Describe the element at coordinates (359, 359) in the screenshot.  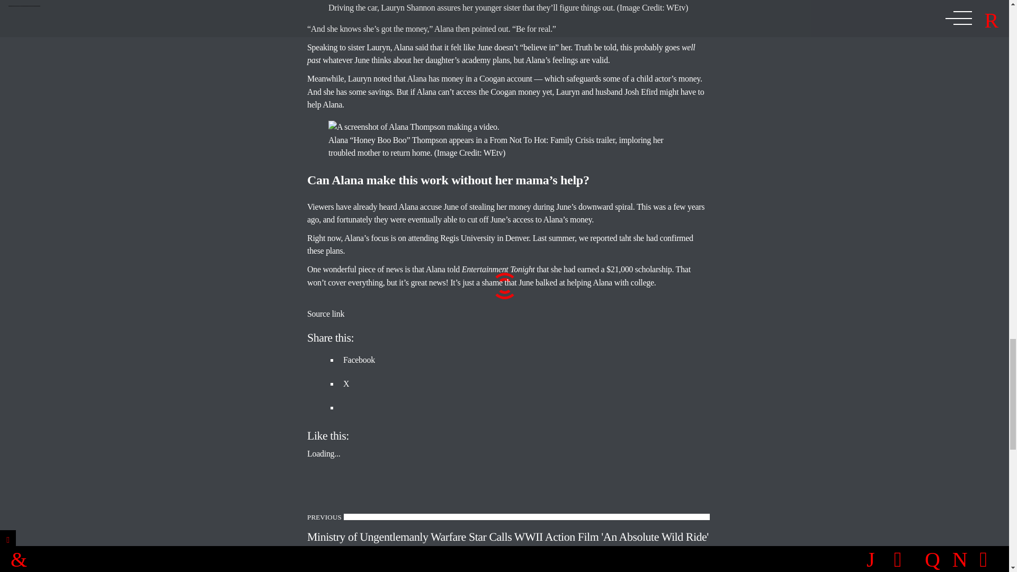
I see `Facebook` at that location.